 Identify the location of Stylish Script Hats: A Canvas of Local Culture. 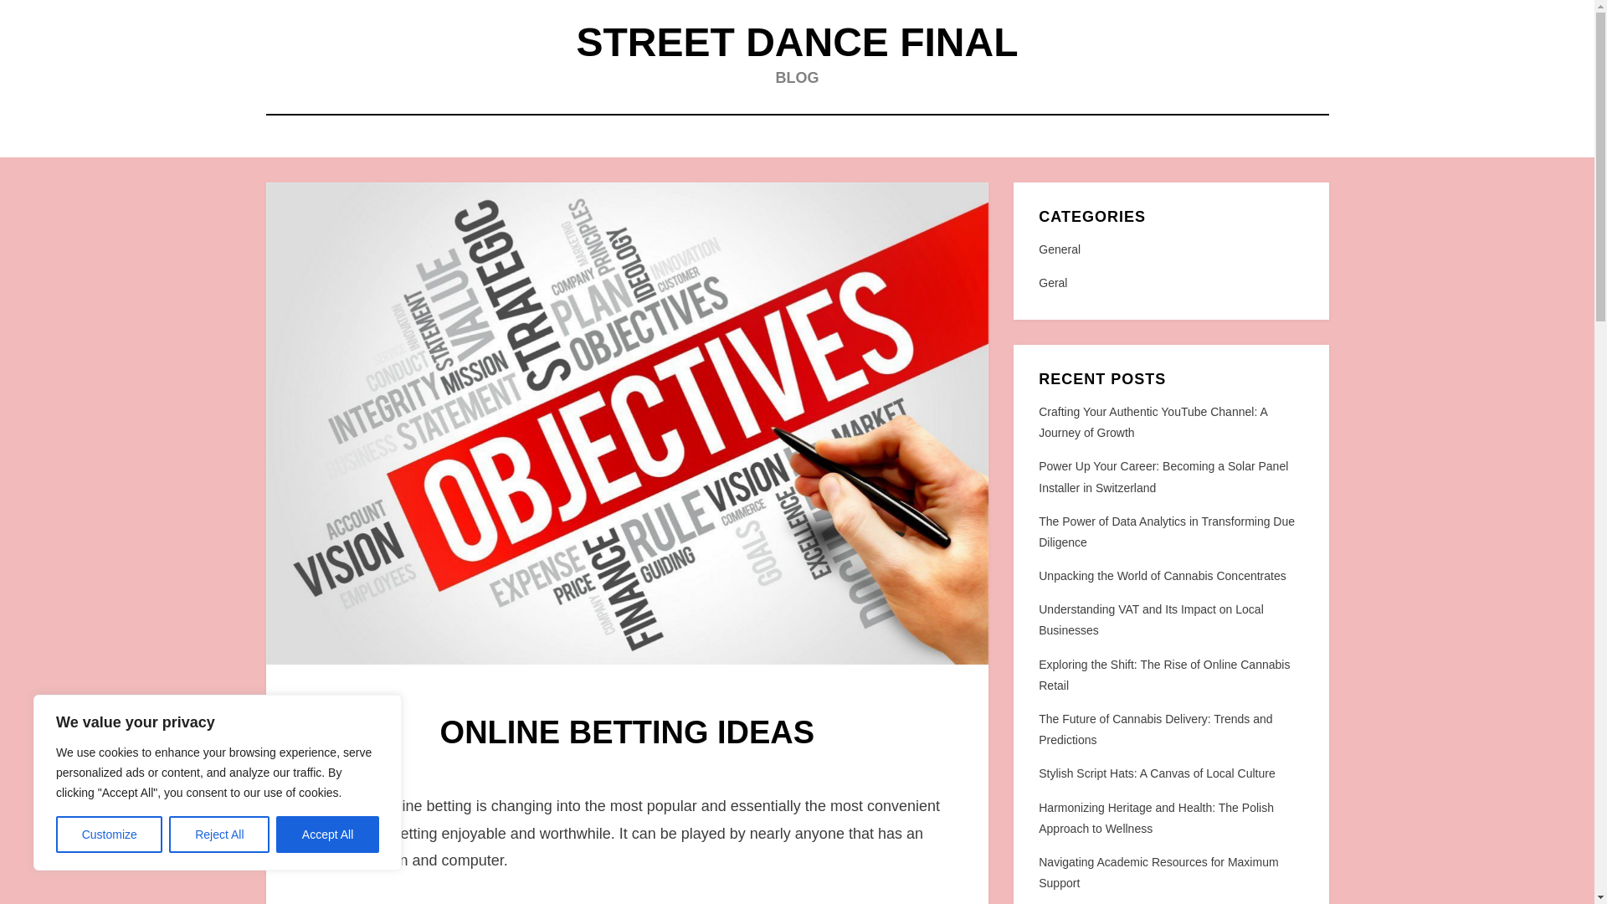
(1156, 773).